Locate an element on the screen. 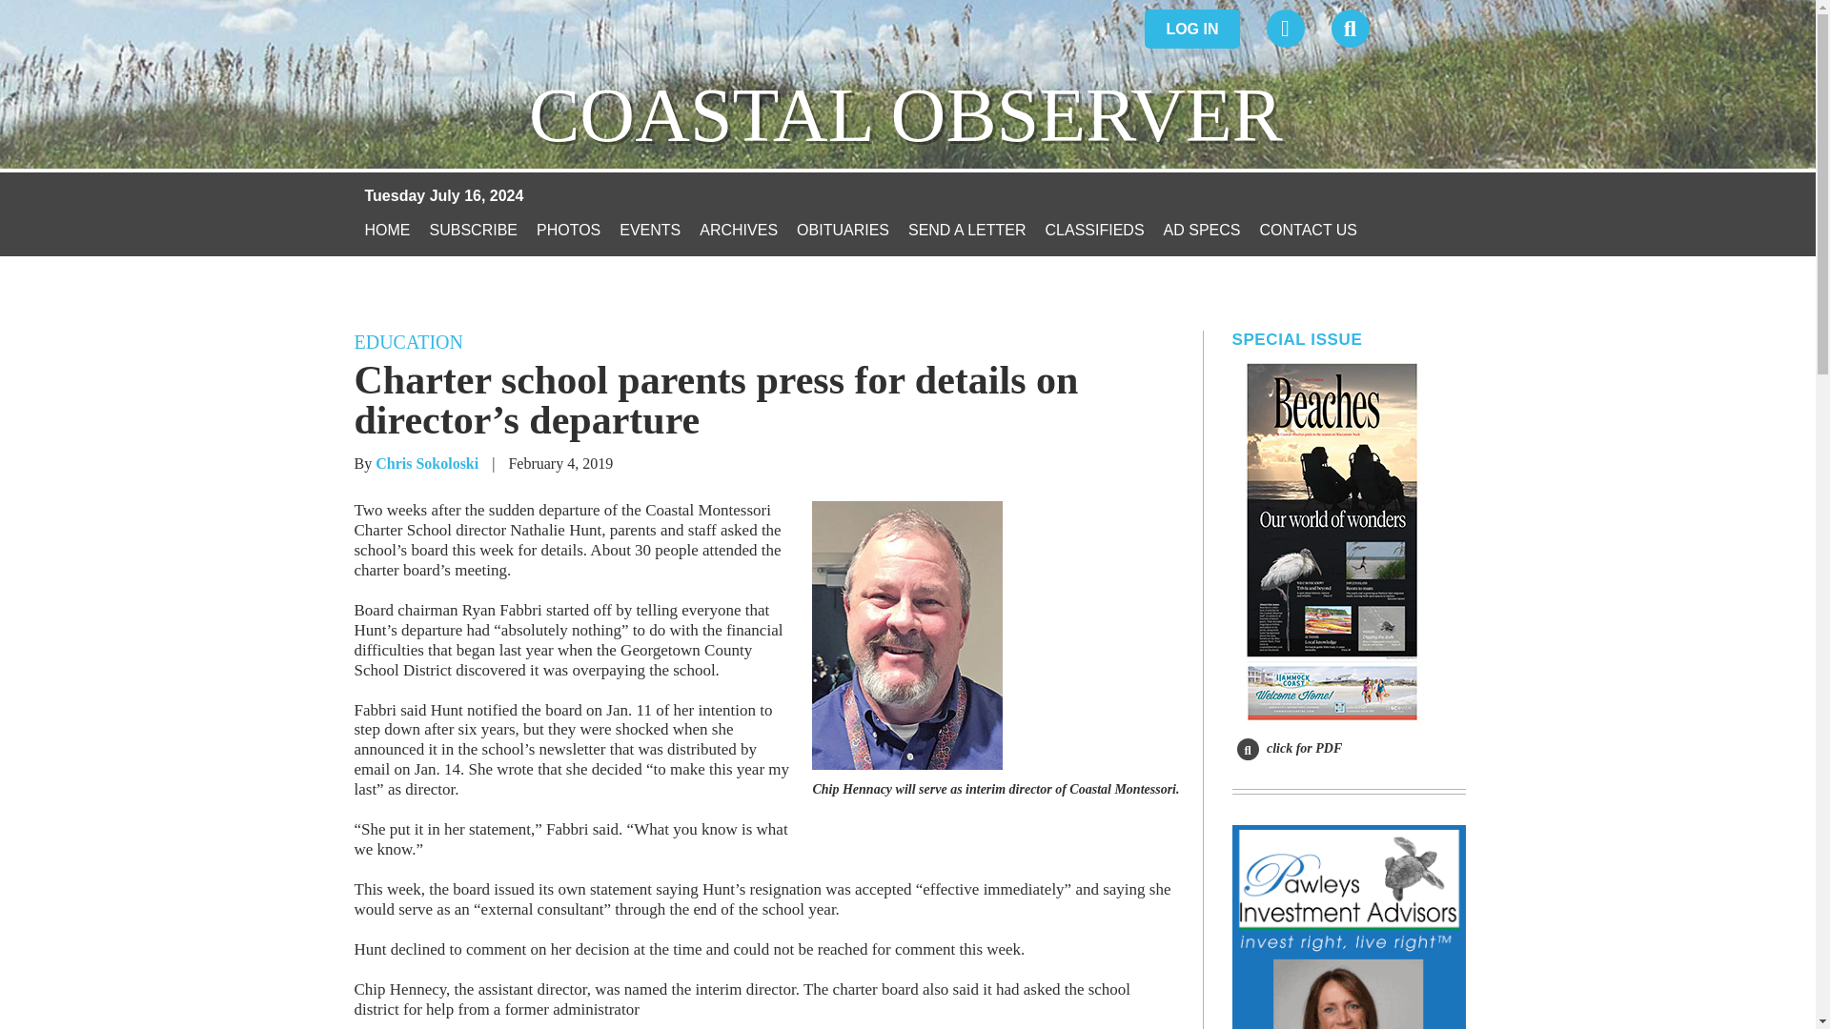 This screenshot has height=1029, width=1830. Chris Sokoloski is located at coordinates (426, 463).